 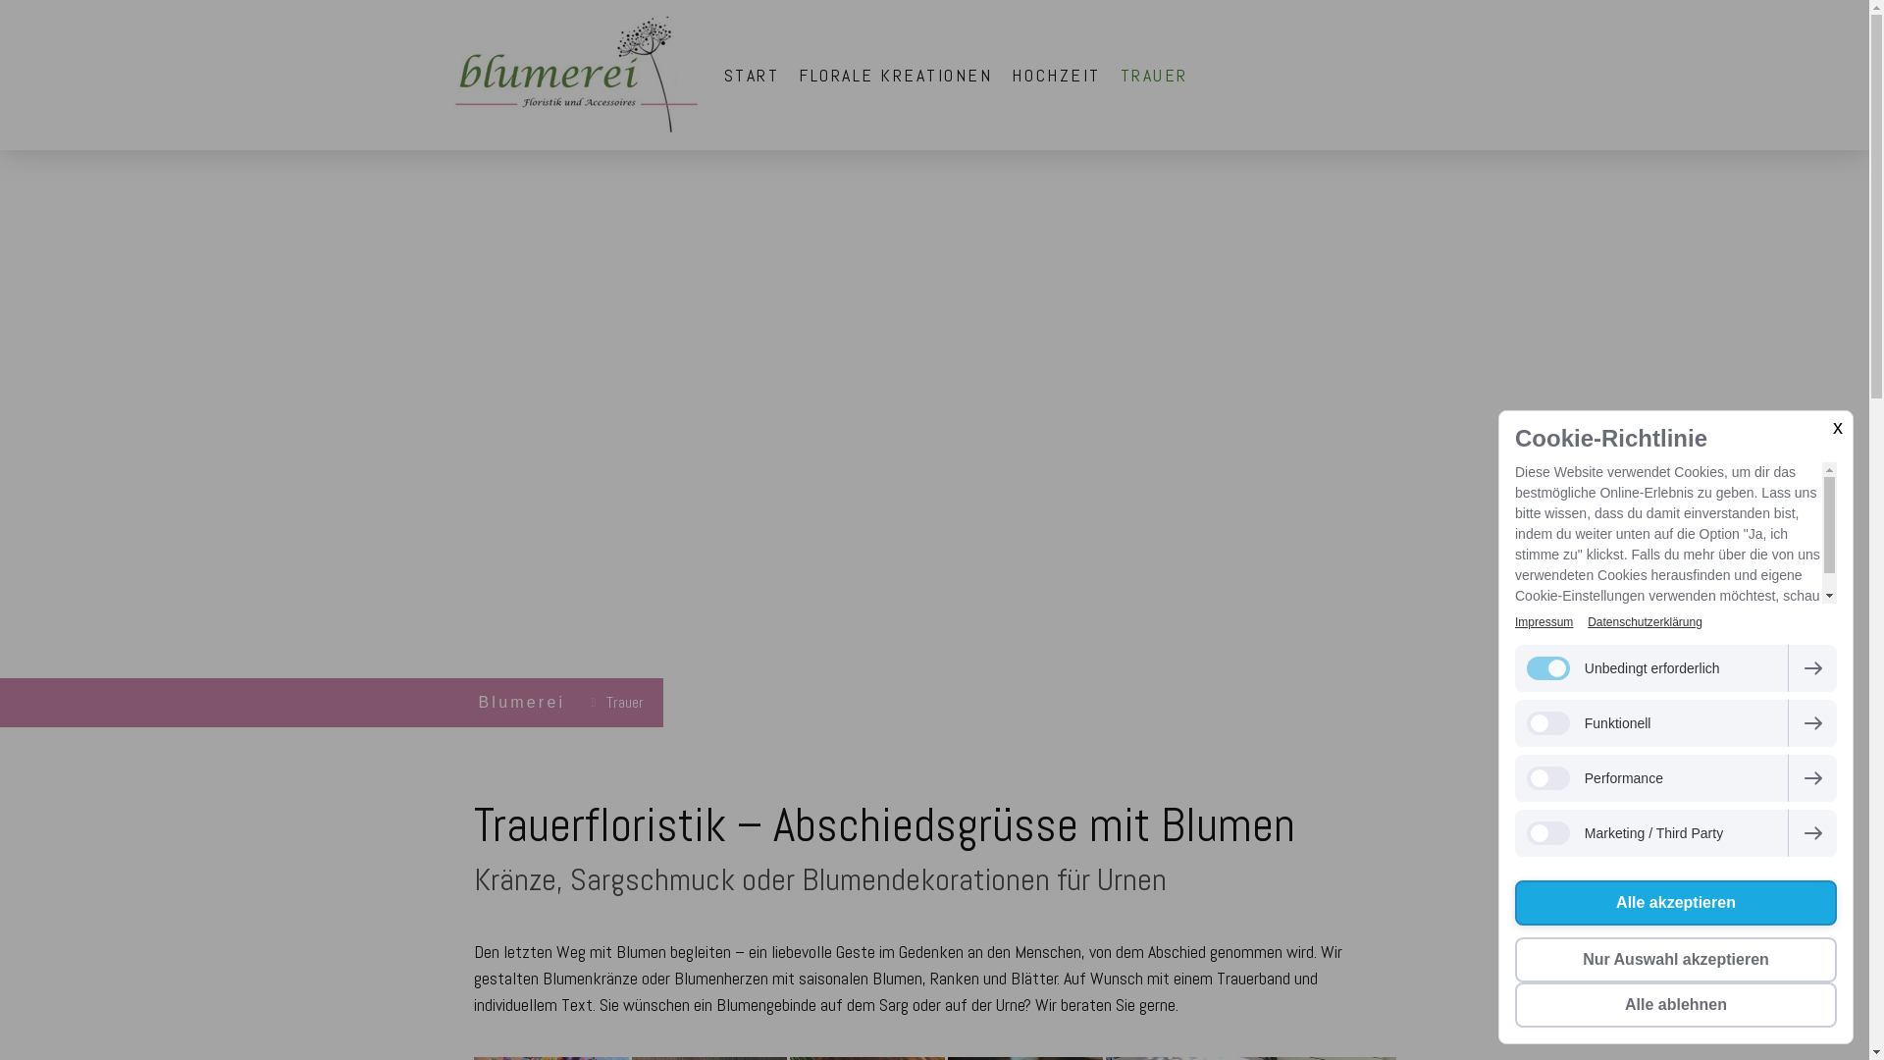 What do you see at coordinates (620, 703) in the screenshot?
I see `Trauer` at bounding box center [620, 703].